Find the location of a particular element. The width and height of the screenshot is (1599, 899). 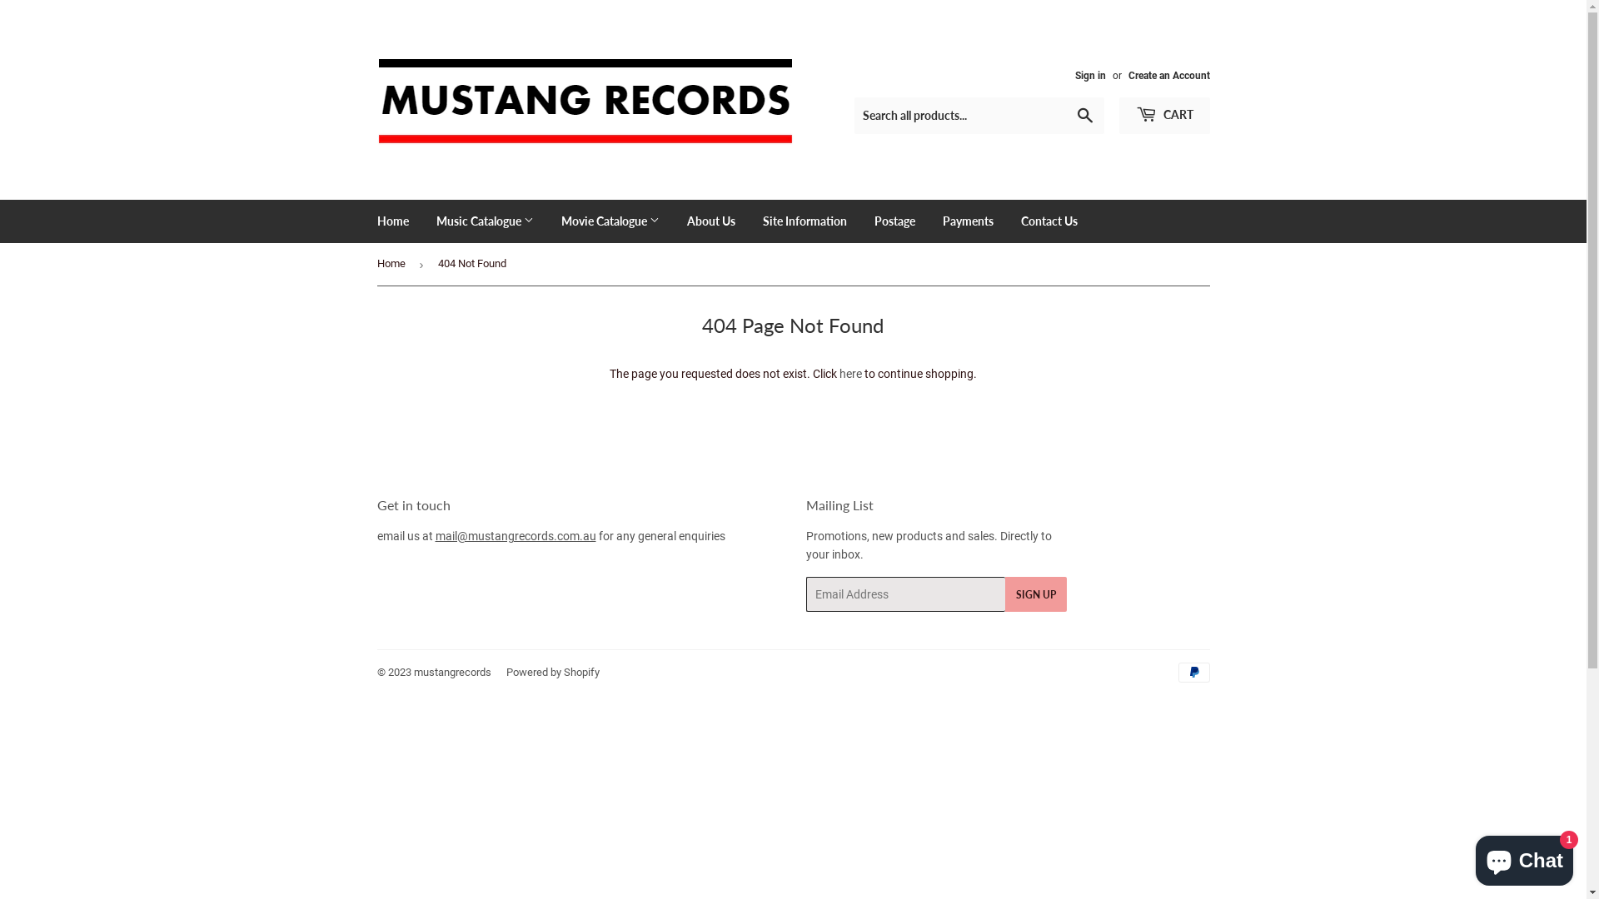

Payments is located at coordinates (968, 221).